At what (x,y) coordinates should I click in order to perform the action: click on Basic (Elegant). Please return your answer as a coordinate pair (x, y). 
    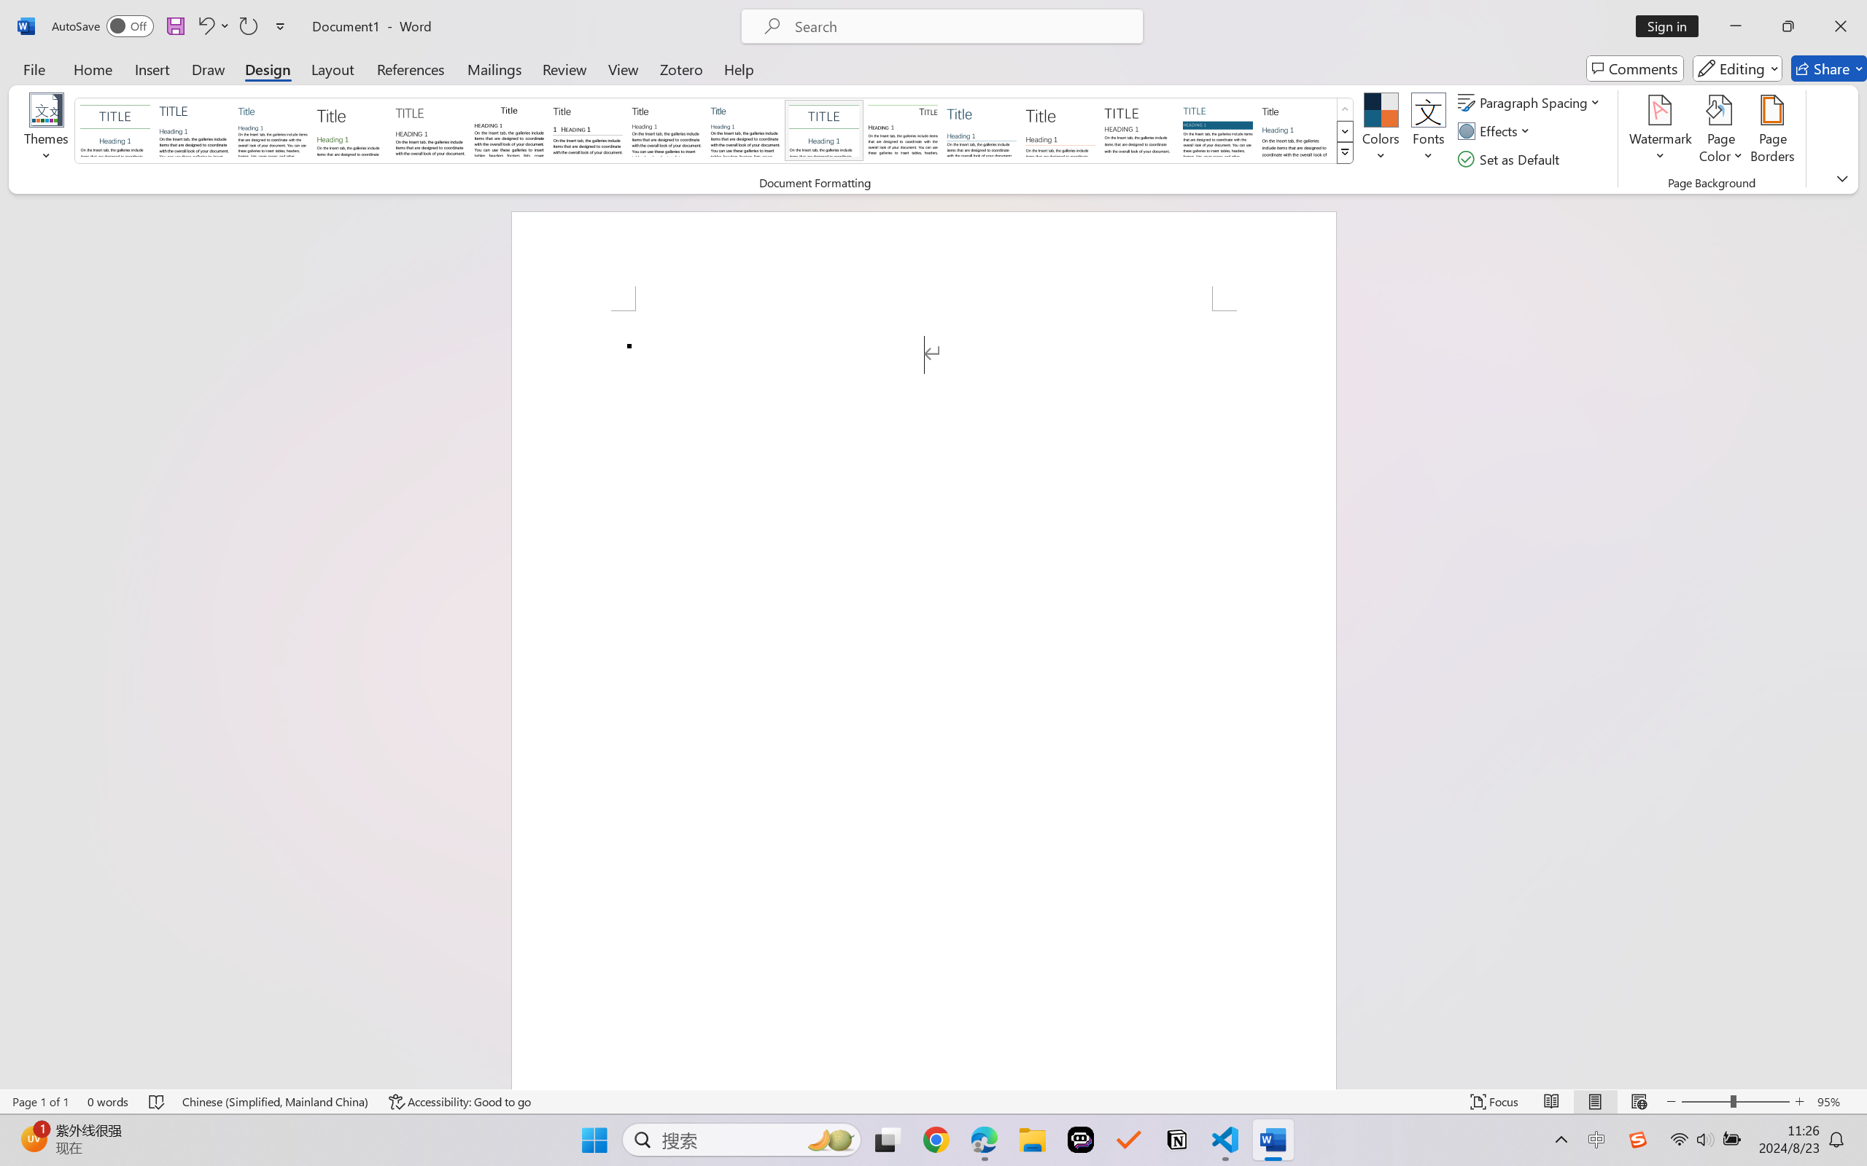
    Looking at the image, I should click on (194, 130).